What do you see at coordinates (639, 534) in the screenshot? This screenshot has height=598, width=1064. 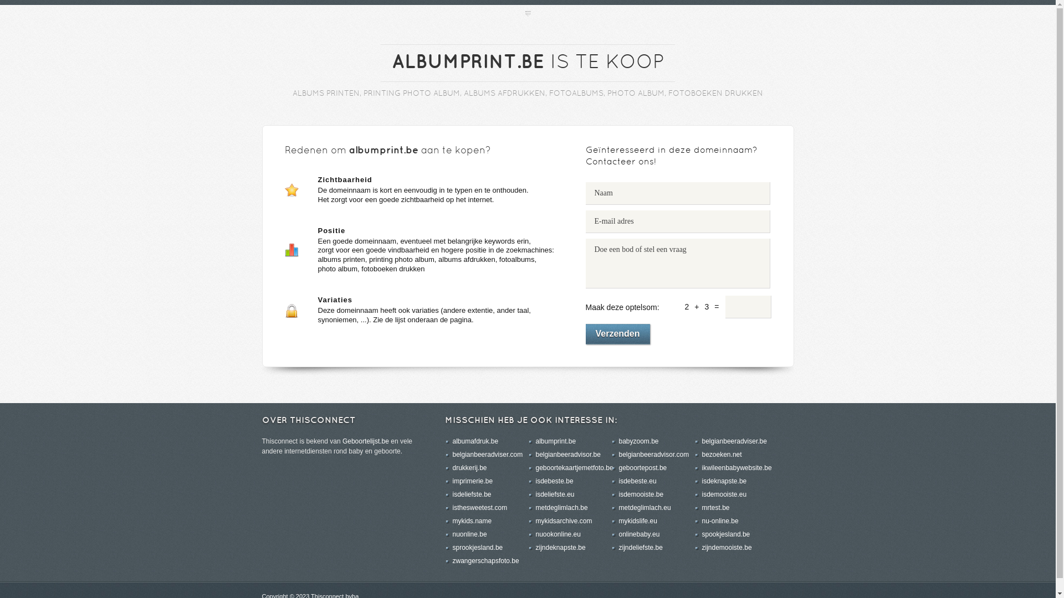 I see `onlinebaby.eu` at bounding box center [639, 534].